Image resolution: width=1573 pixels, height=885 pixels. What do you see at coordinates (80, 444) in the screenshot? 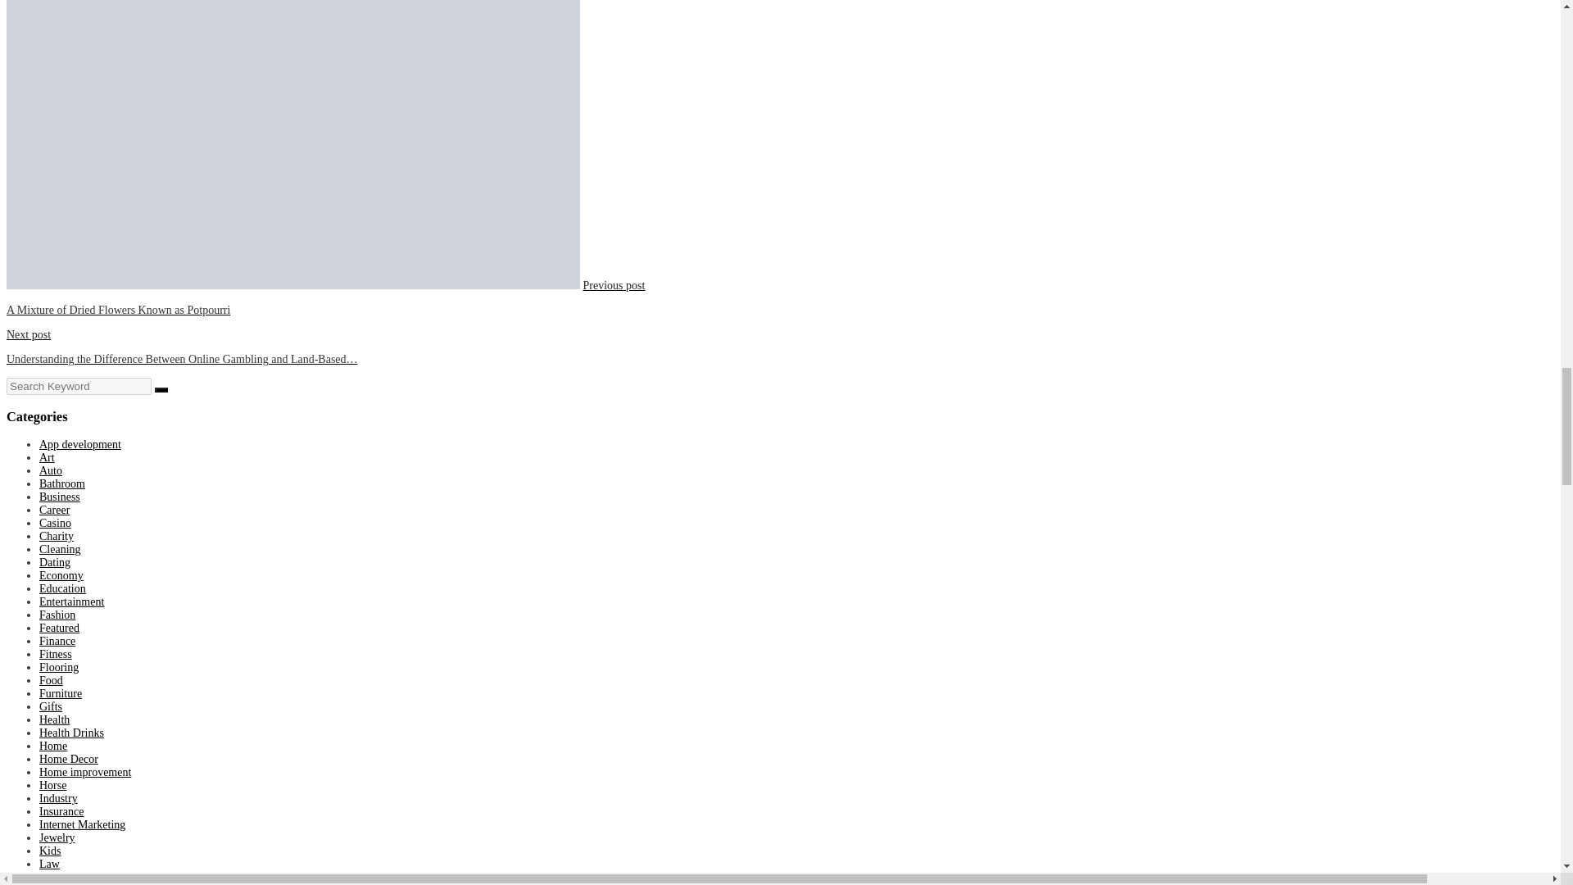
I see `App development` at bounding box center [80, 444].